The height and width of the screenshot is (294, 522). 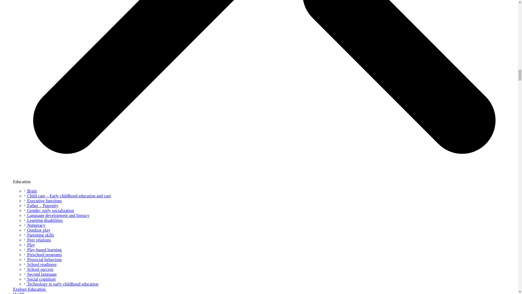 What do you see at coordinates (30, 191) in the screenshot?
I see `Brain` at bounding box center [30, 191].